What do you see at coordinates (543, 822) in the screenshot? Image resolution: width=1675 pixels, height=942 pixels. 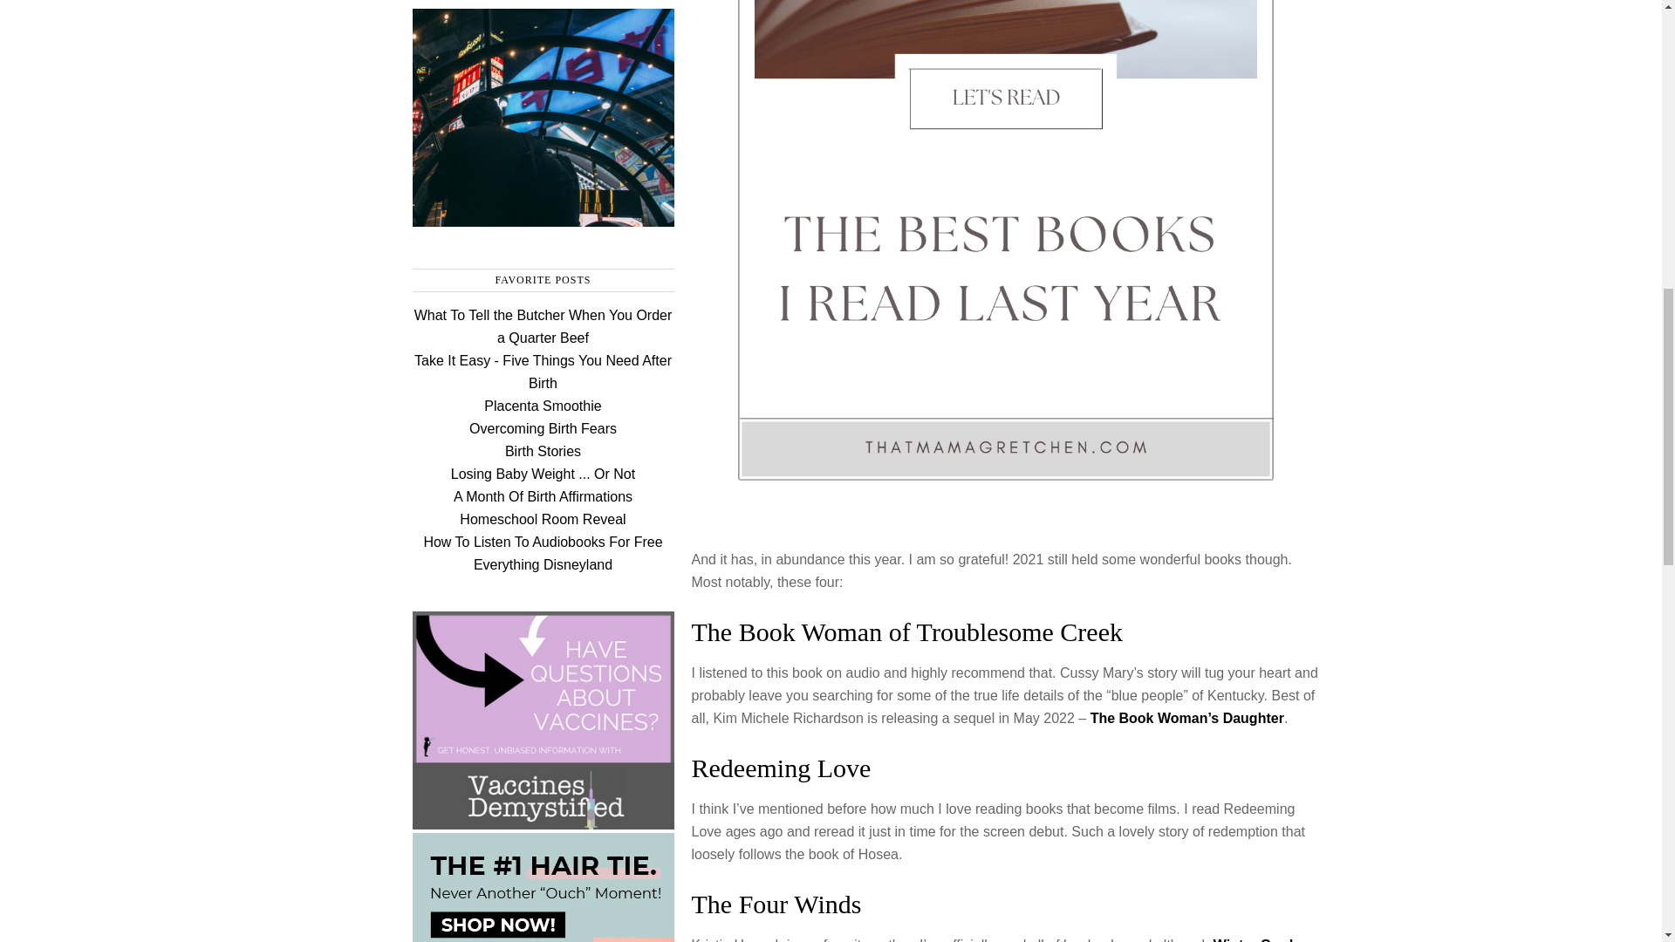 I see `Naturopathic Pediatrics` at bounding box center [543, 822].